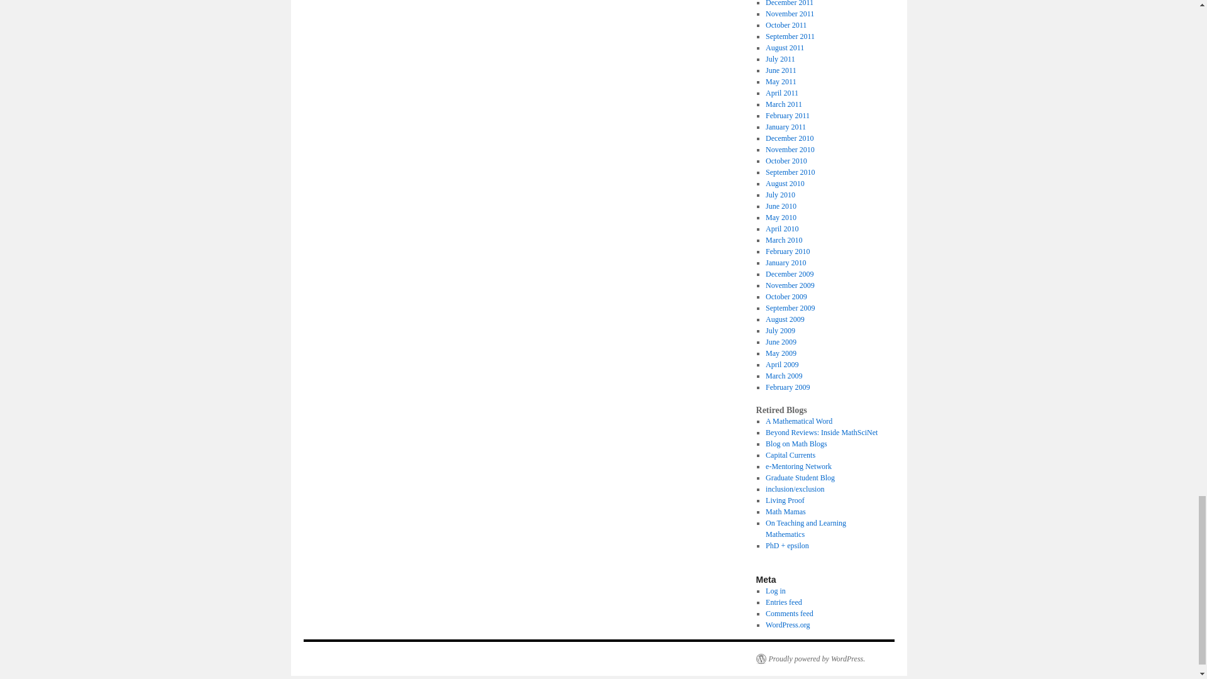 The width and height of the screenshot is (1207, 679). What do you see at coordinates (798, 421) in the screenshot?
I see `A Mathematical Word` at bounding box center [798, 421].